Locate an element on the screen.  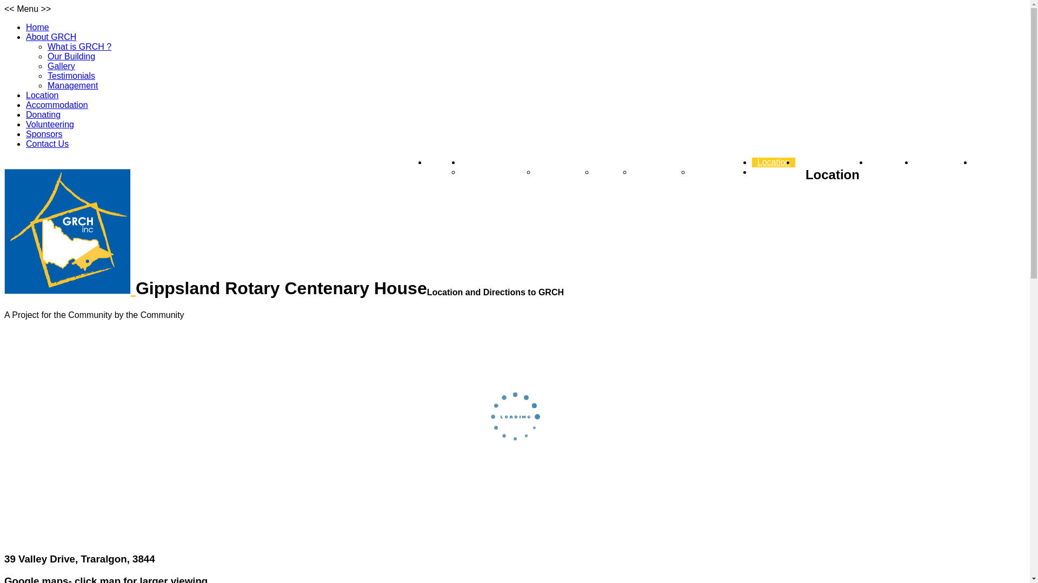
Our Building is located at coordinates (71, 56).